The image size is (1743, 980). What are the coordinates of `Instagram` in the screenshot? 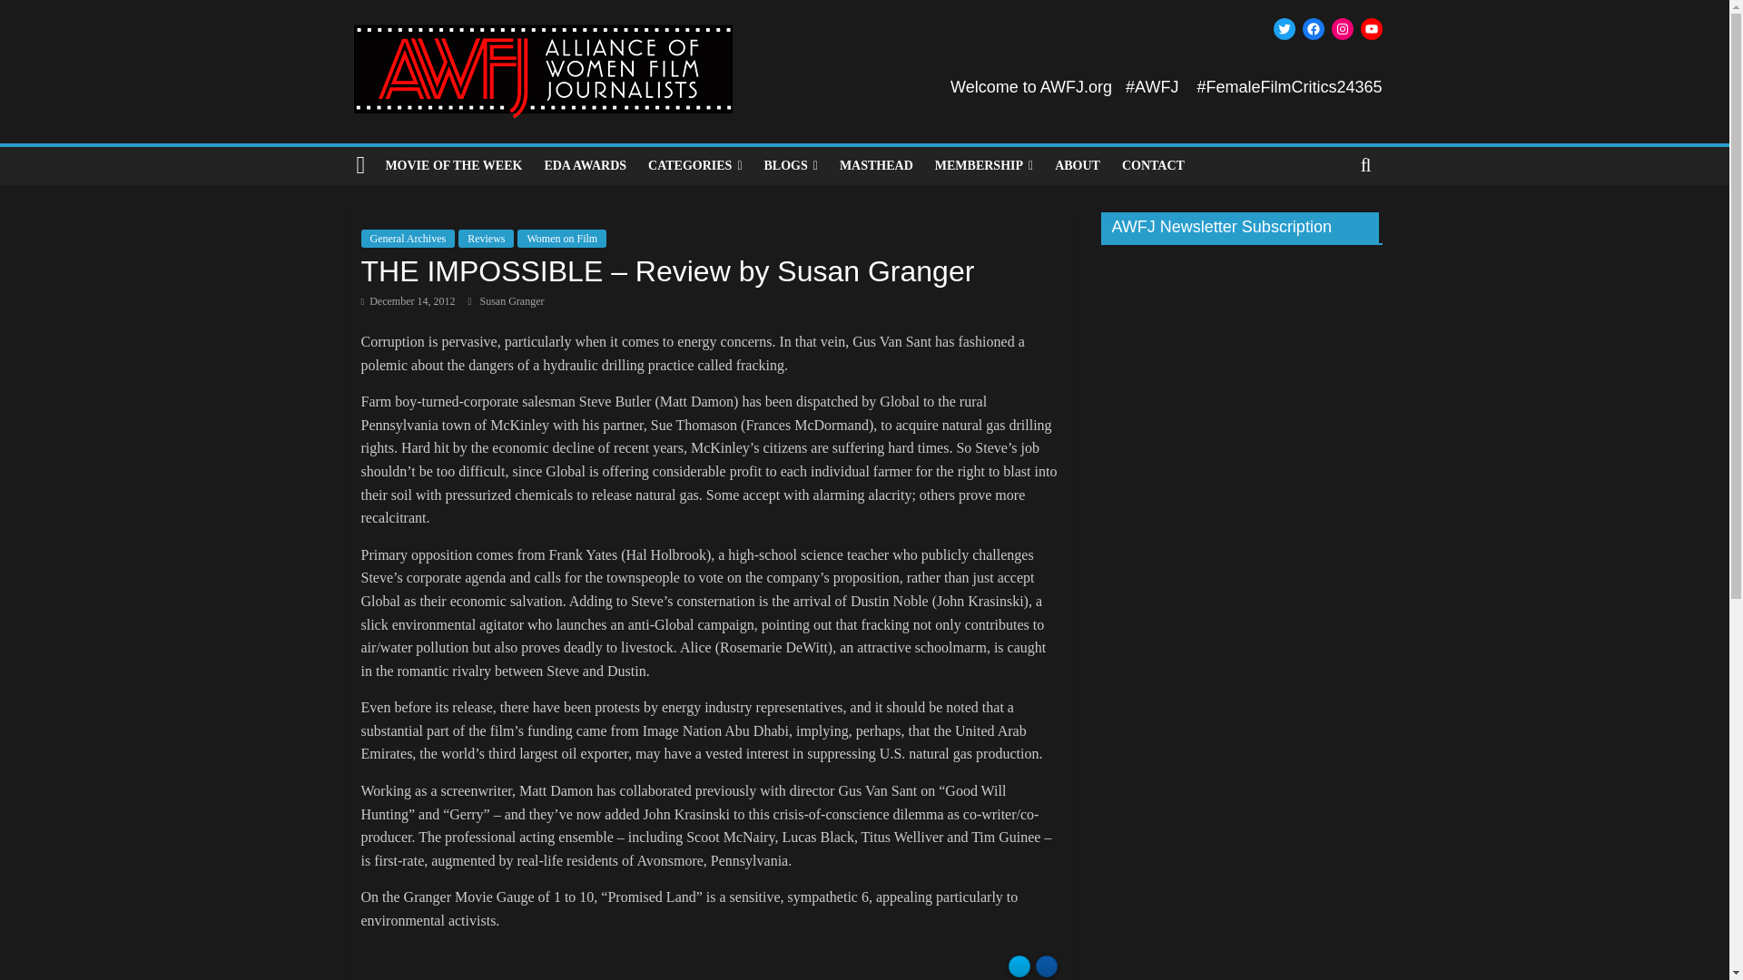 It's located at (1342, 29).